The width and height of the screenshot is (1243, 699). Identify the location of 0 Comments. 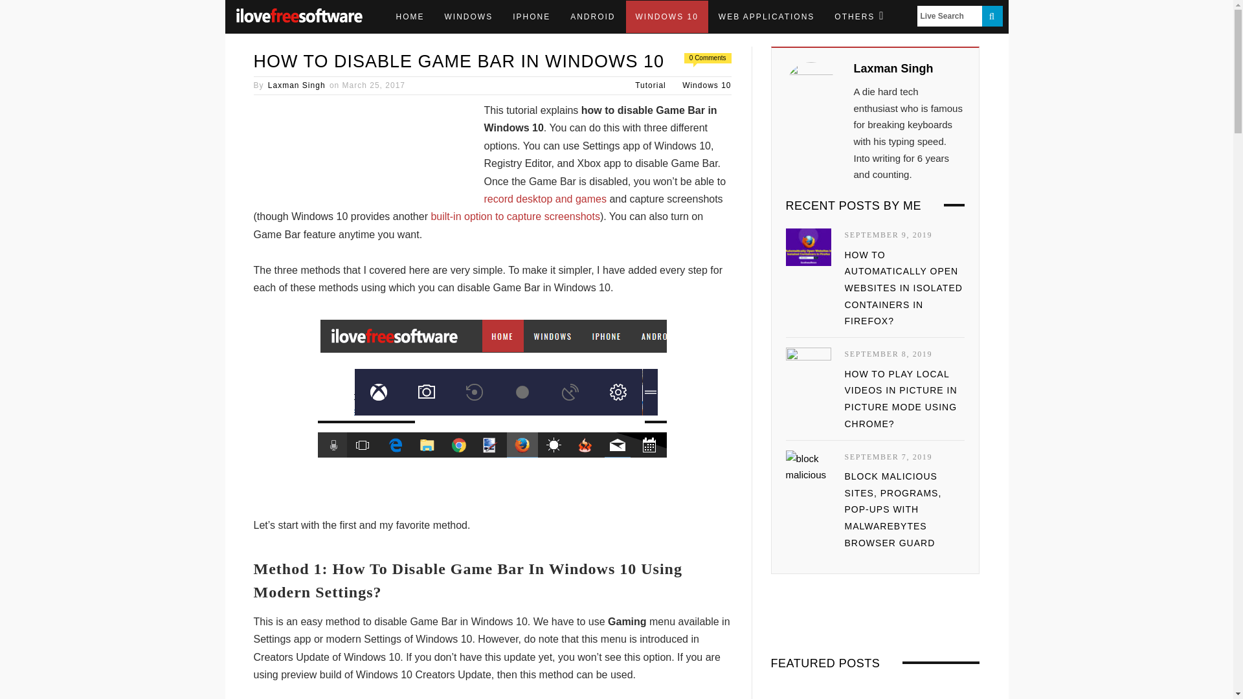
(708, 58).